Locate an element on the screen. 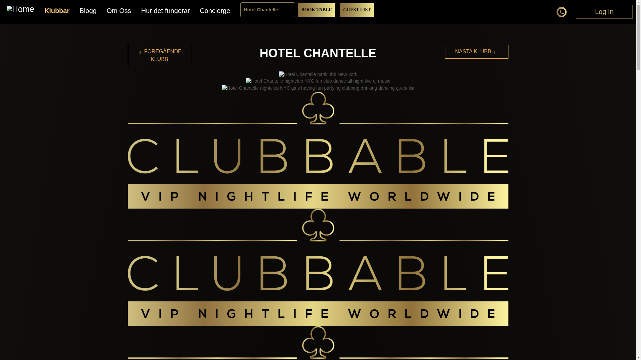 The width and height of the screenshot is (641, 360). BOOK TABLE is located at coordinates (316, 10).